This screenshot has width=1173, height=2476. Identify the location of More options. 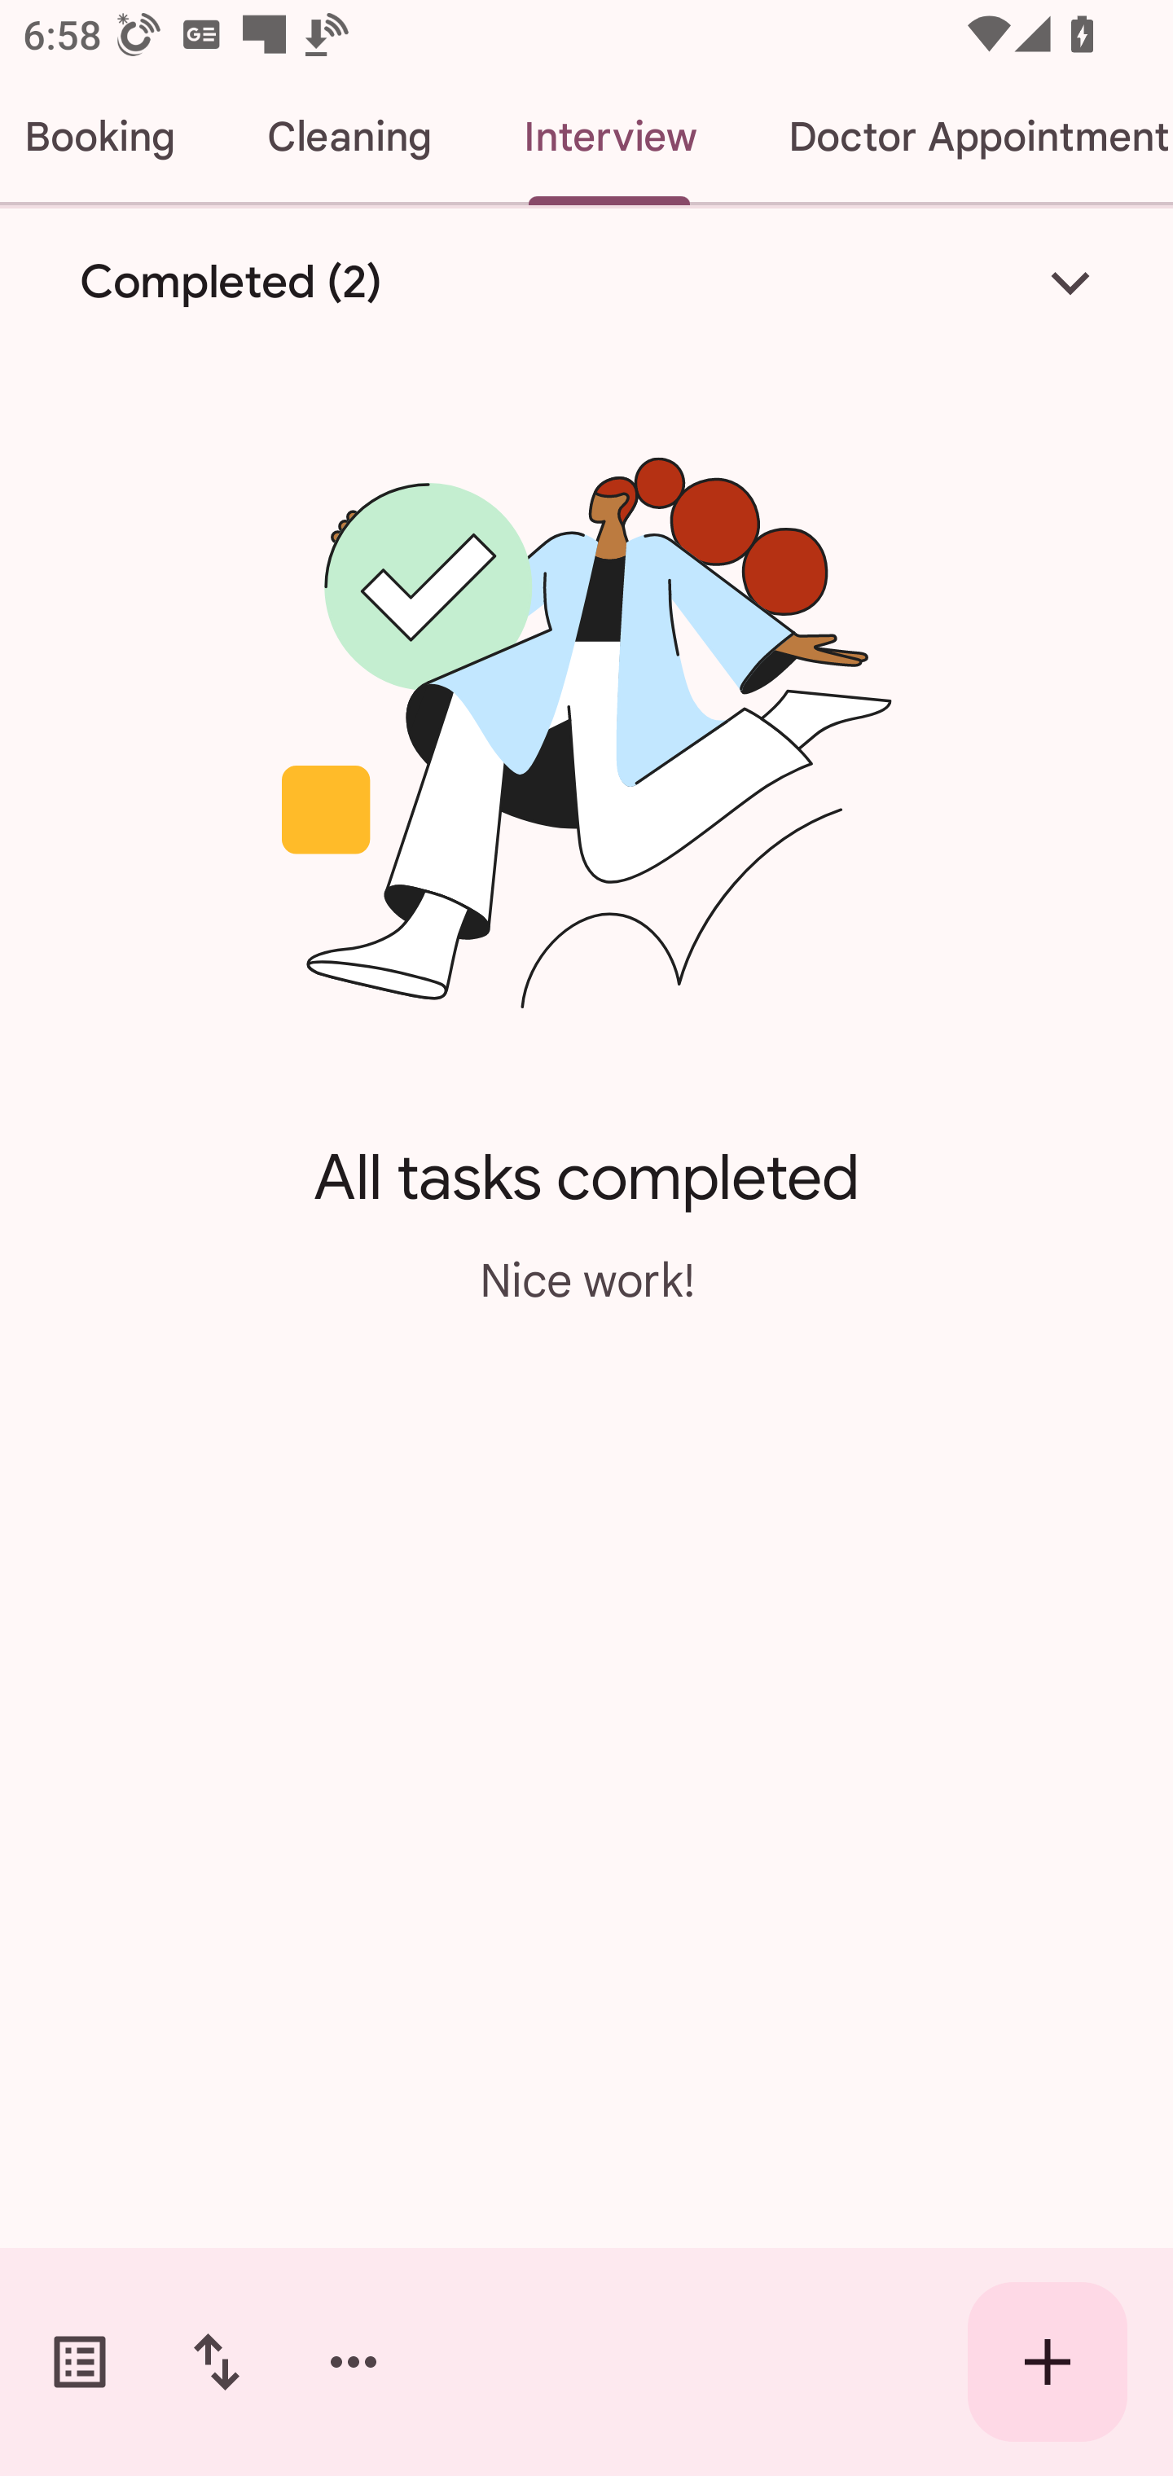
(354, 2362).